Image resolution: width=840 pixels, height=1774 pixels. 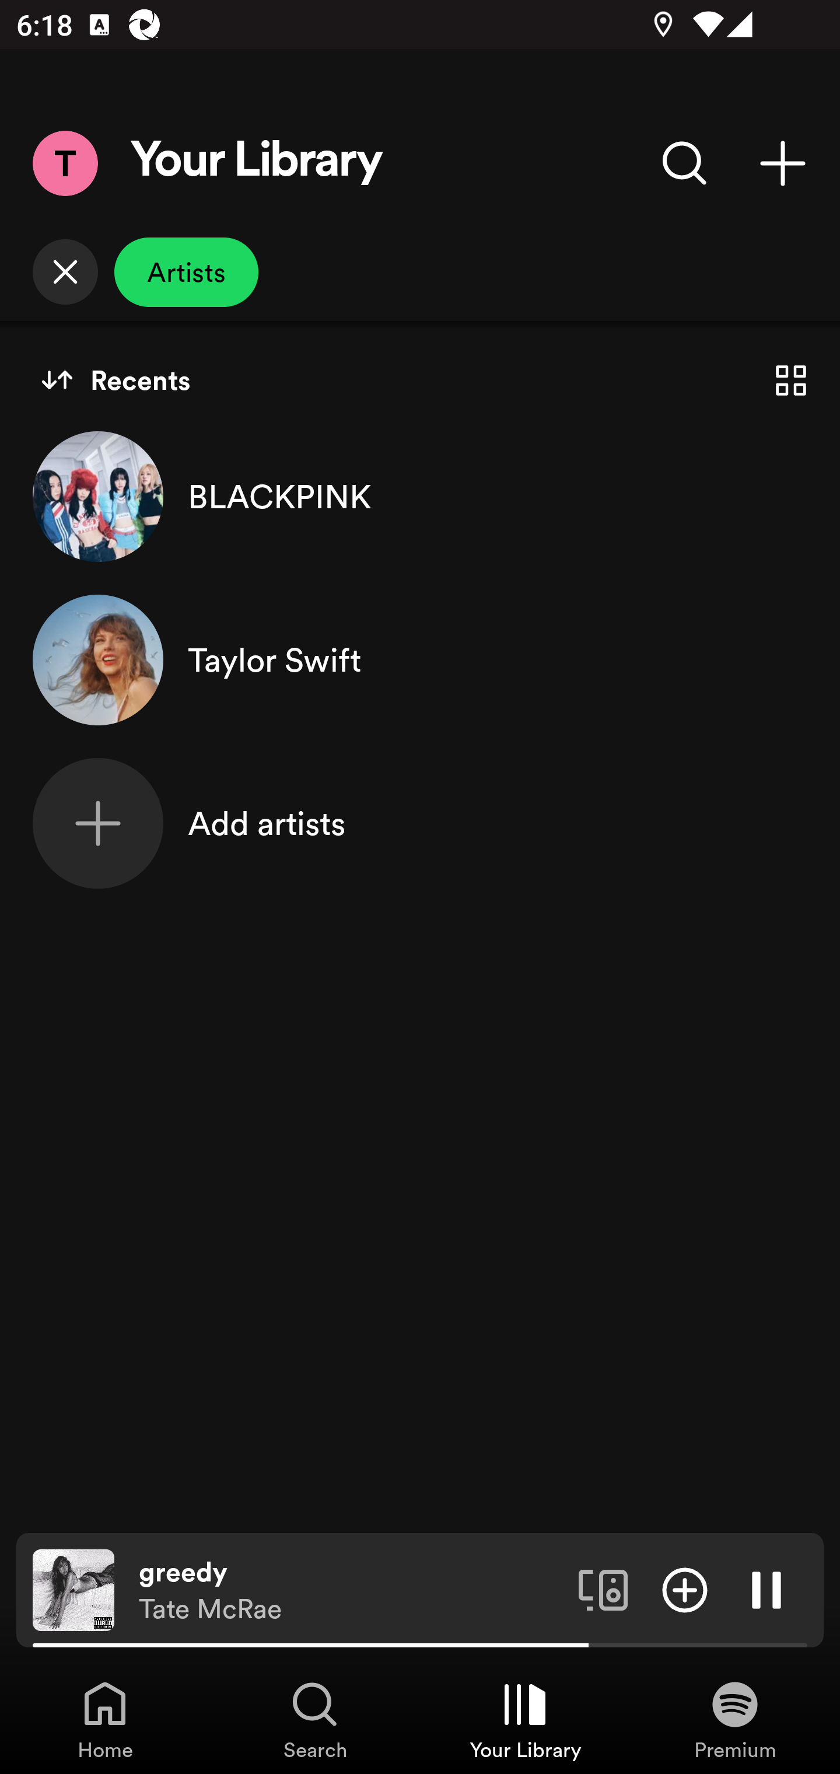 I want to click on Clear Filters, so click(x=65, y=272).